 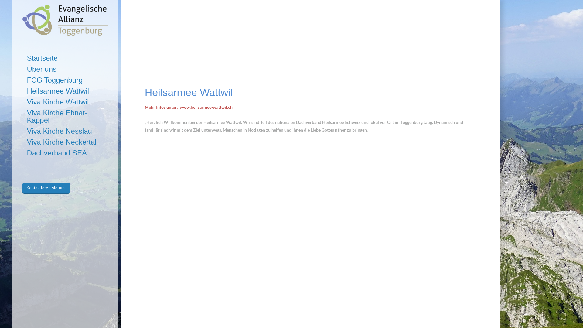 I want to click on Viva Kirche Ebnat-Kappel, so click(x=66, y=117).